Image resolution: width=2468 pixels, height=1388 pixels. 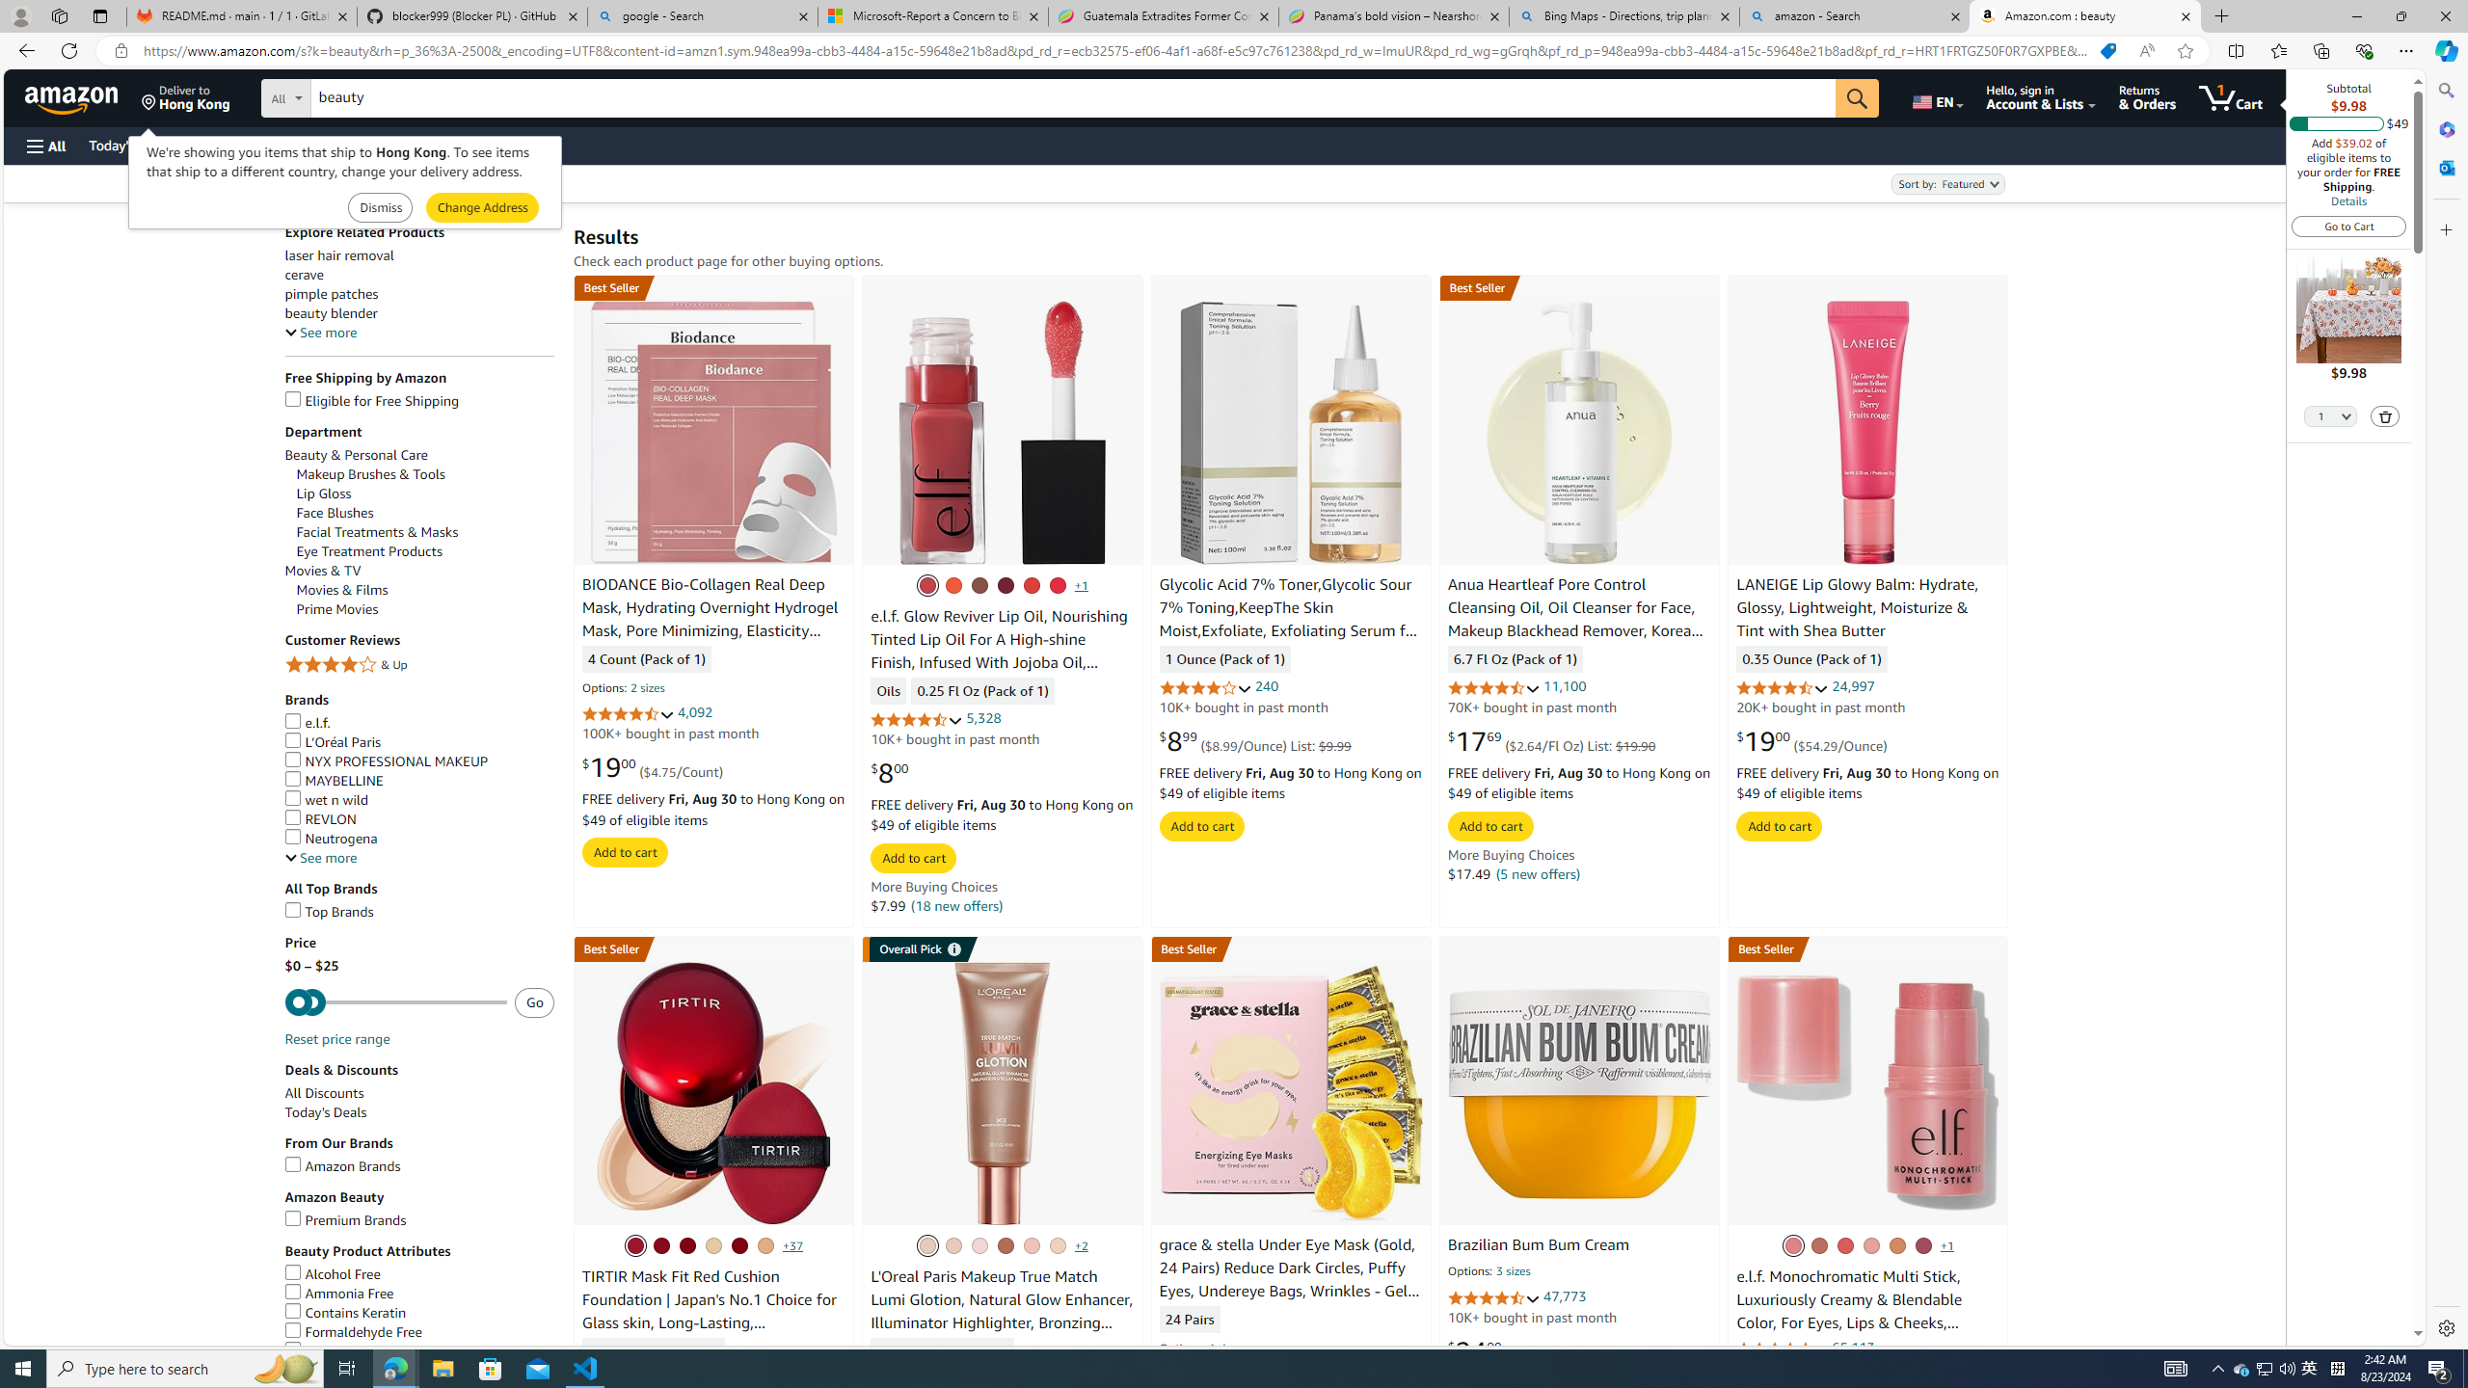 What do you see at coordinates (1057, 584) in the screenshot?
I see `Red Delicious` at bounding box center [1057, 584].